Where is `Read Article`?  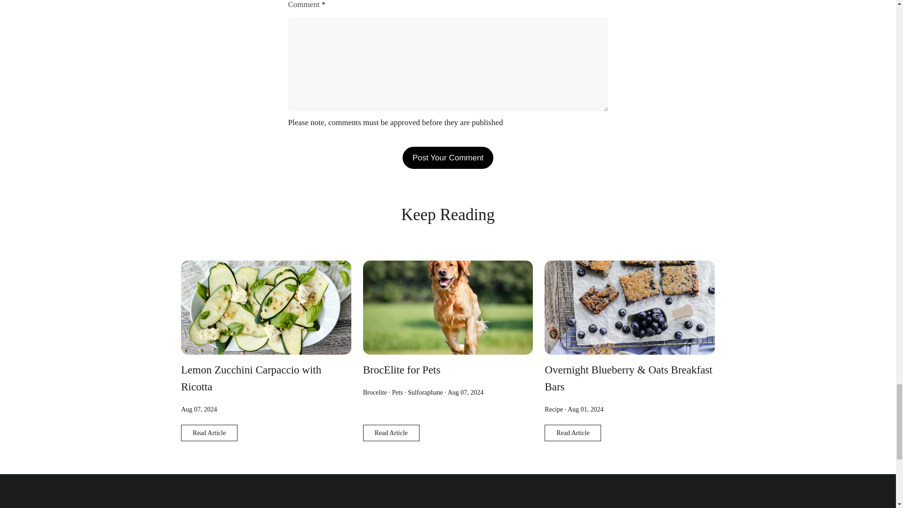 Read Article is located at coordinates (209, 433).